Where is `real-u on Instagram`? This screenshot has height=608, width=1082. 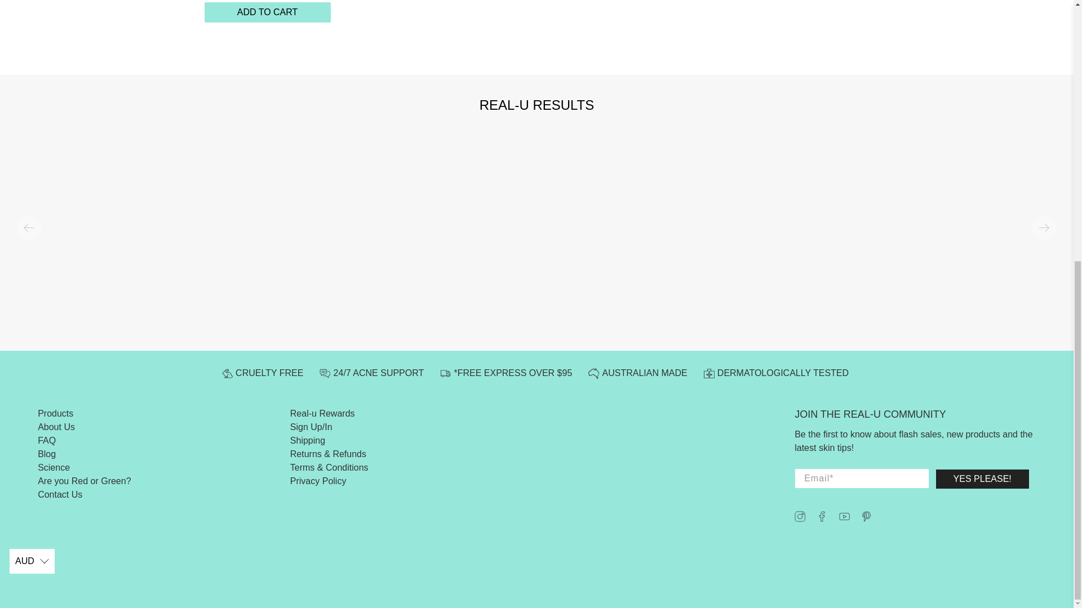 real-u on Instagram is located at coordinates (799, 518).